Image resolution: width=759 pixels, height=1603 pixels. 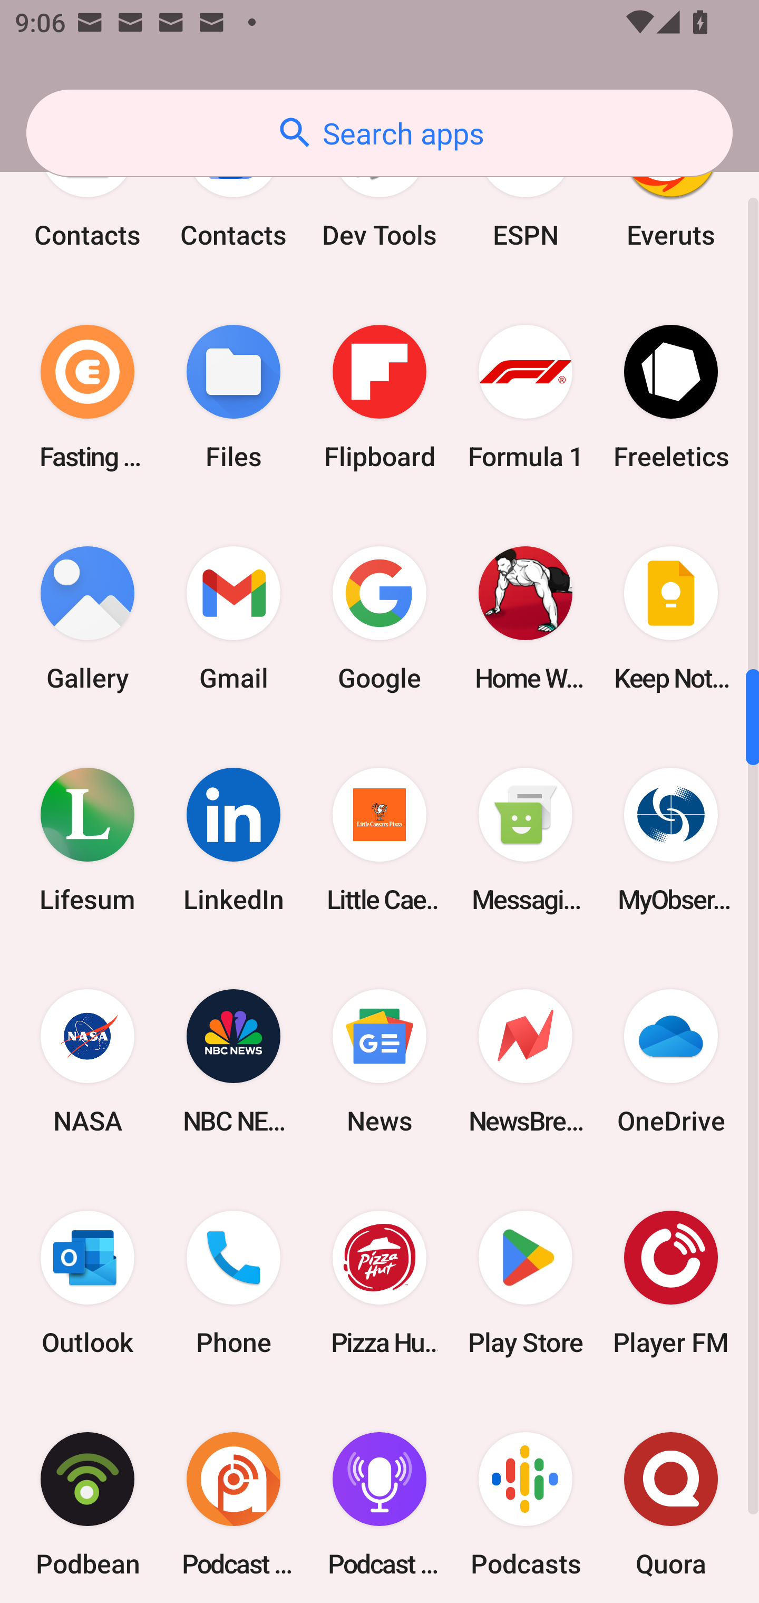 I want to click on Player FM, so click(x=671, y=1282).